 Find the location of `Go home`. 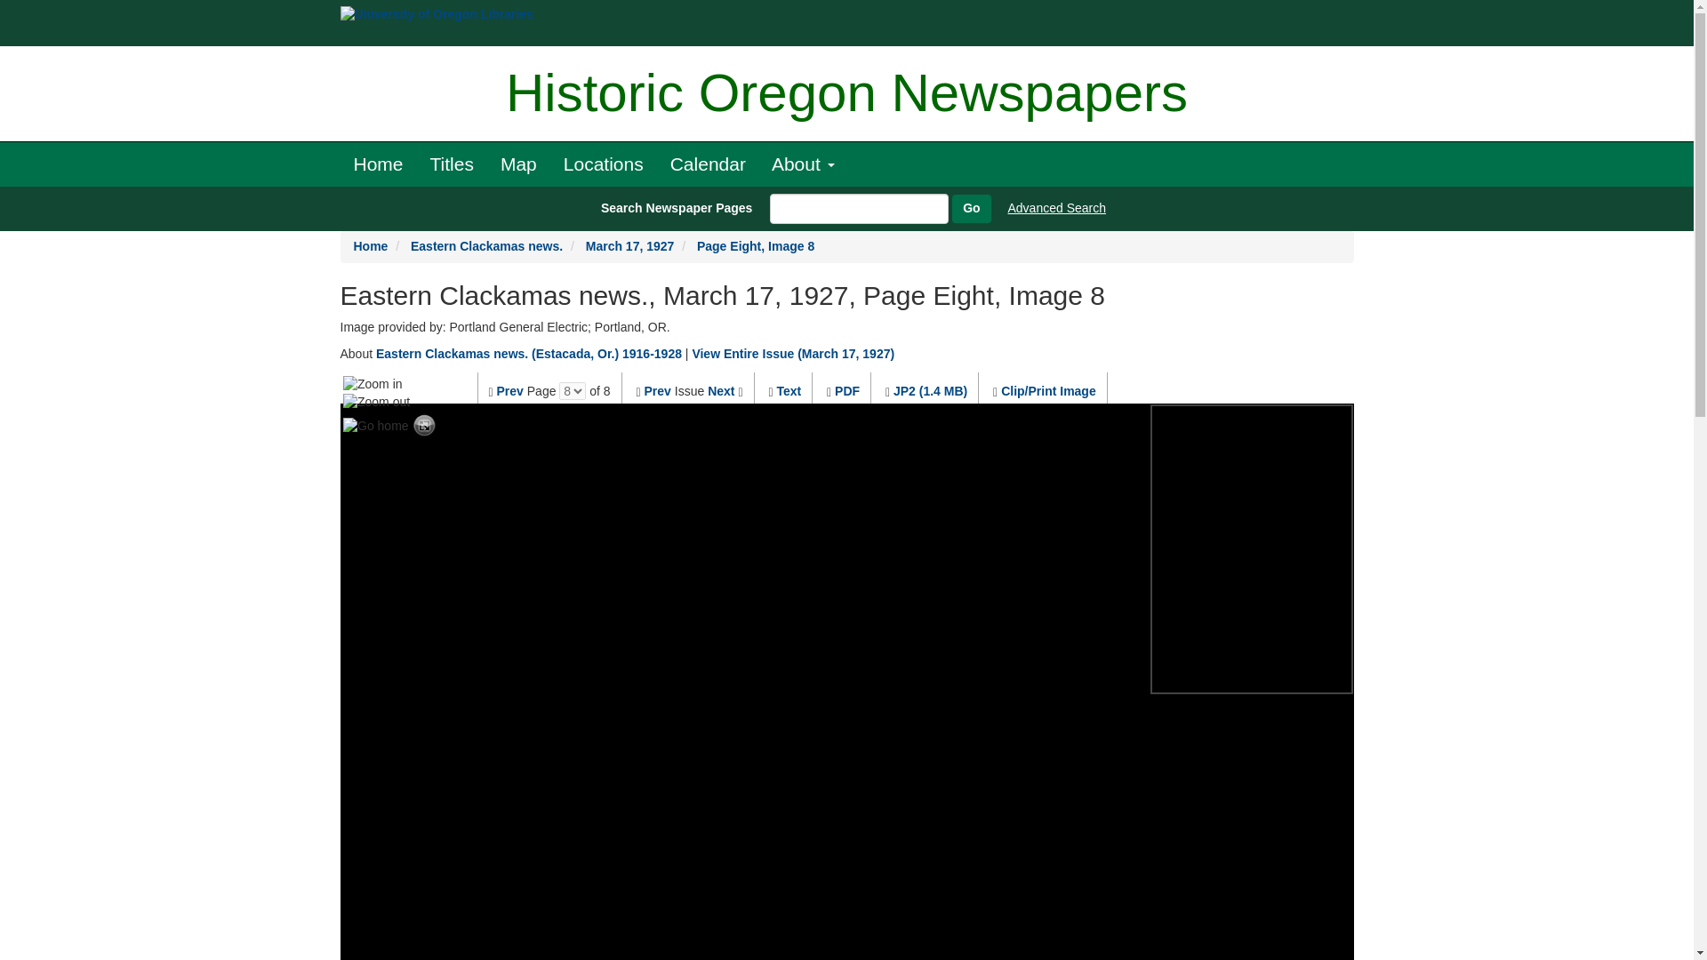

Go home is located at coordinates (375, 427).